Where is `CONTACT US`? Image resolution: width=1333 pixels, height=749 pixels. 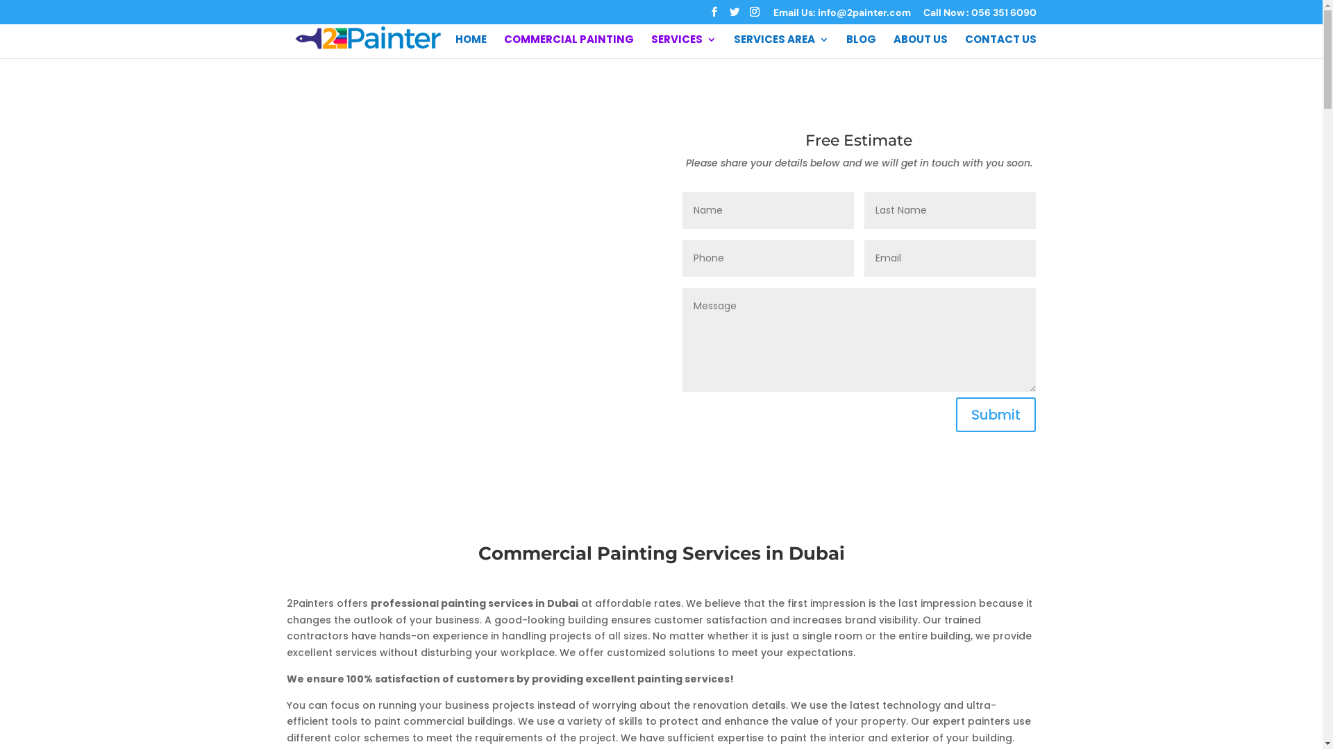
CONTACT US is located at coordinates (1001, 46).